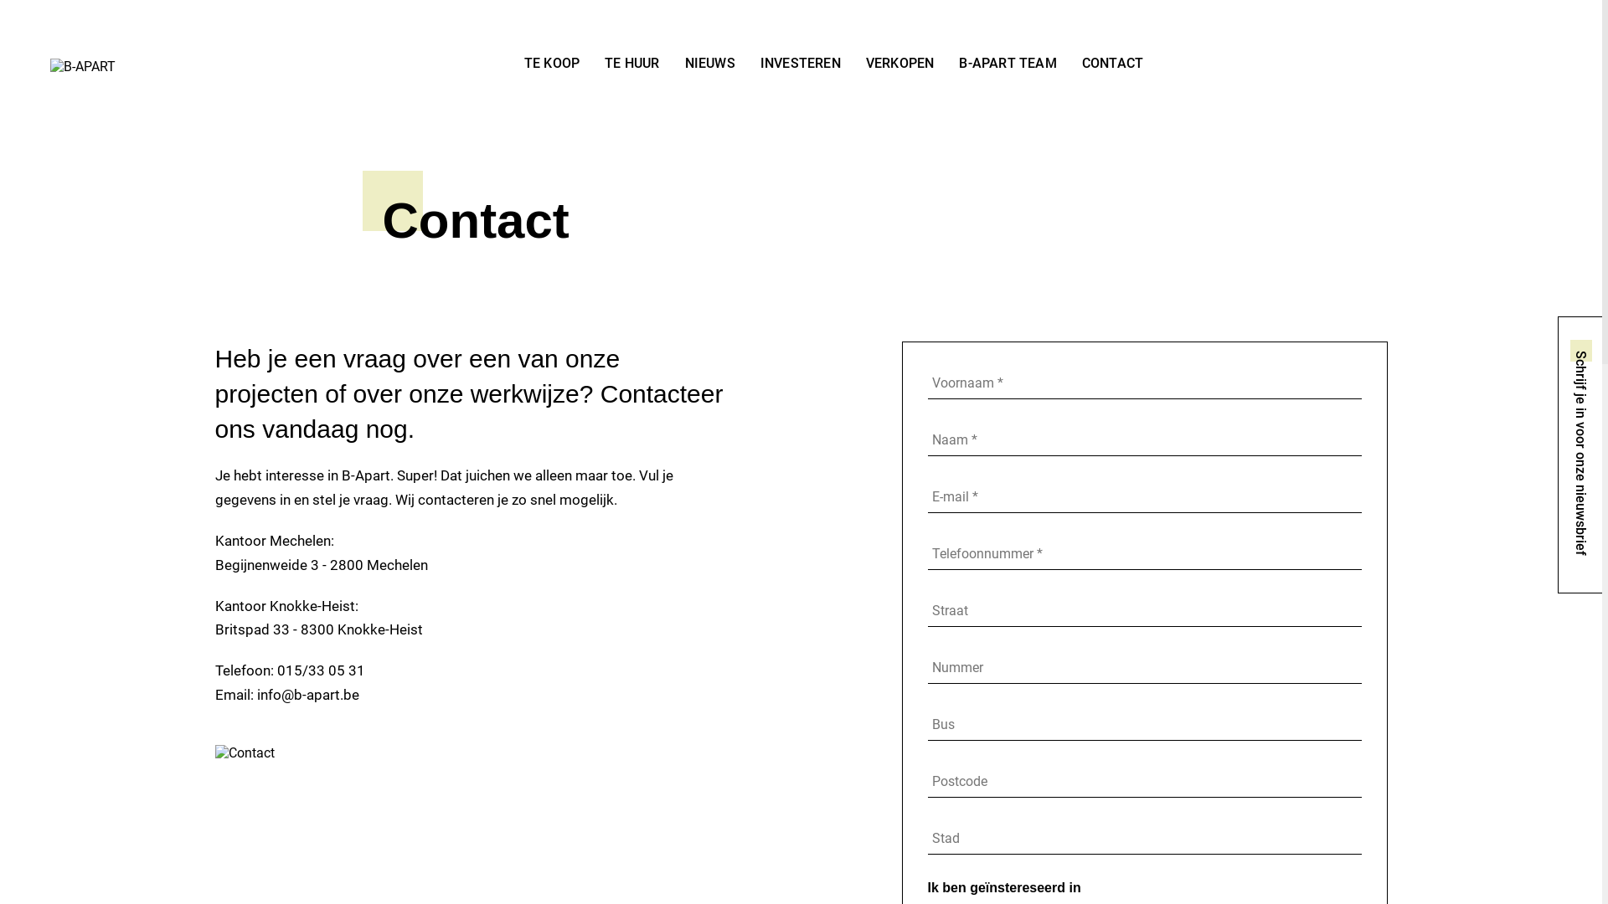 The image size is (1608, 904). I want to click on TE KOOP, so click(552, 63).